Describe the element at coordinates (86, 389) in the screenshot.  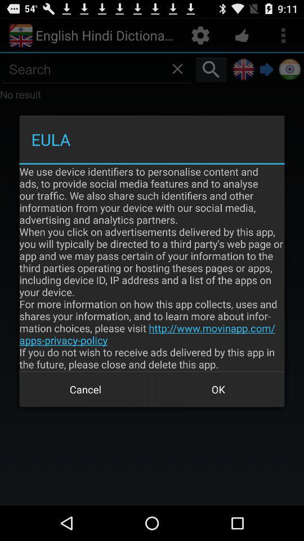
I see `press the item to the left of ok button` at that location.